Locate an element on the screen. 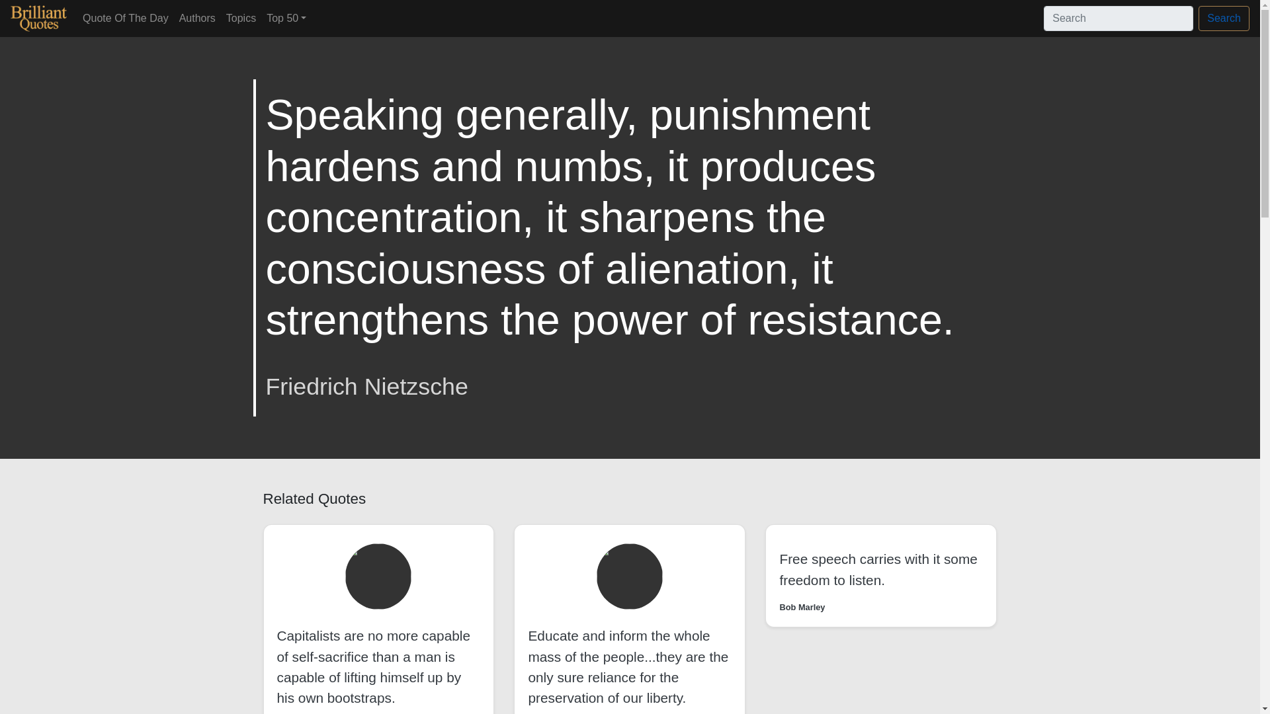  Top 50 is located at coordinates (286, 18).